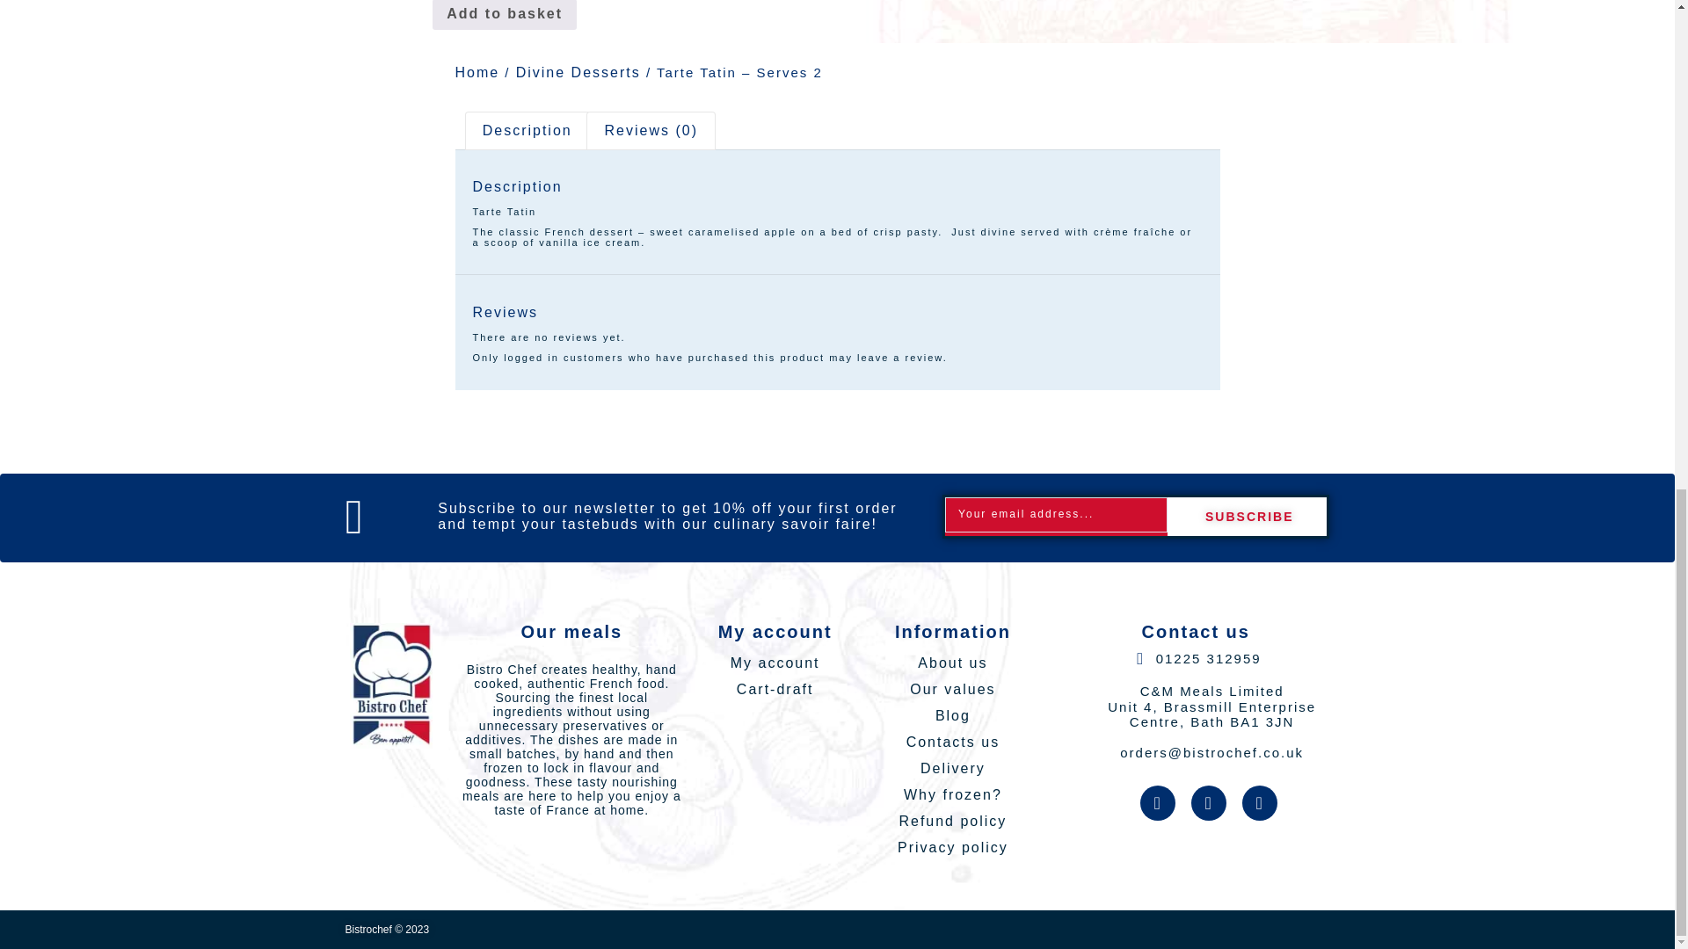 The height and width of the screenshot is (949, 1688). Describe the element at coordinates (1247, 517) in the screenshot. I see `SUBSCRIBE` at that location.